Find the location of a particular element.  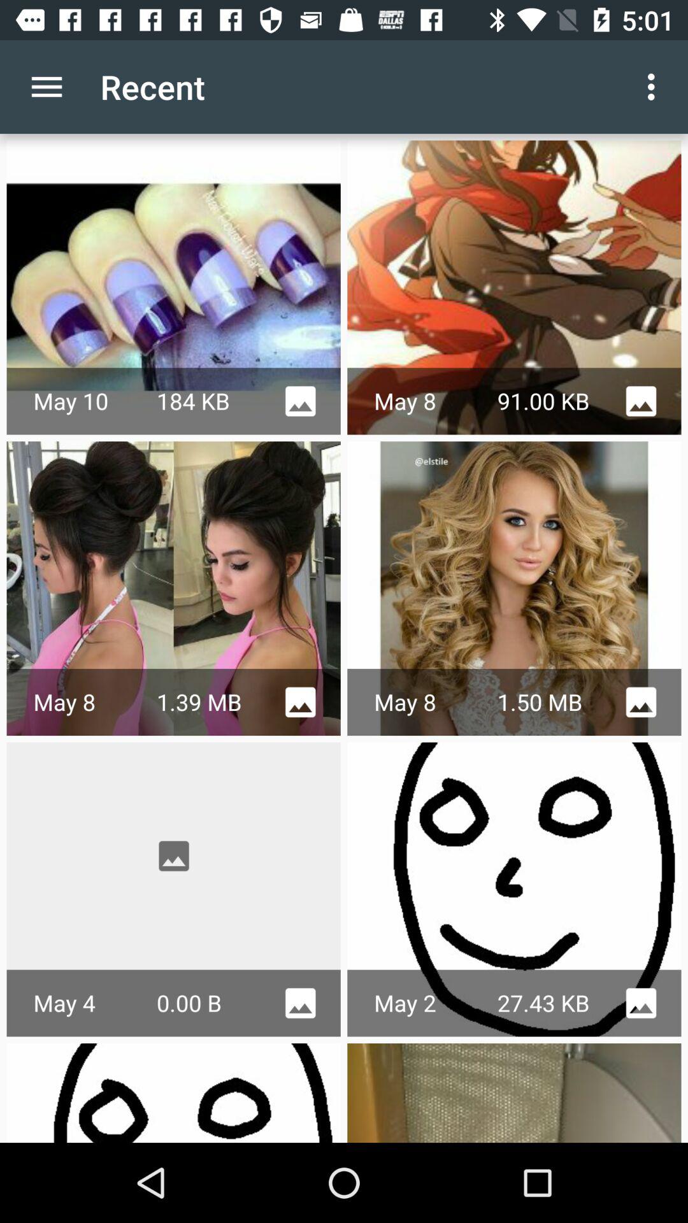

open icon next to recent item is located at coordinates (655, 87).